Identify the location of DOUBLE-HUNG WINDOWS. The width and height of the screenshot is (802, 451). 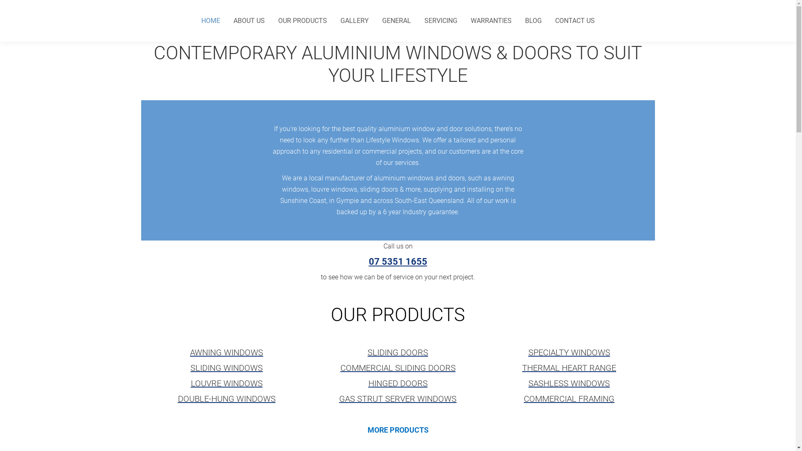
(227, 399).